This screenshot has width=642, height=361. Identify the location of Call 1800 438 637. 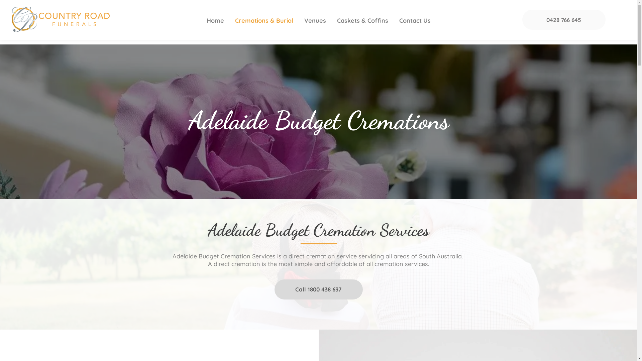
(318, 289).